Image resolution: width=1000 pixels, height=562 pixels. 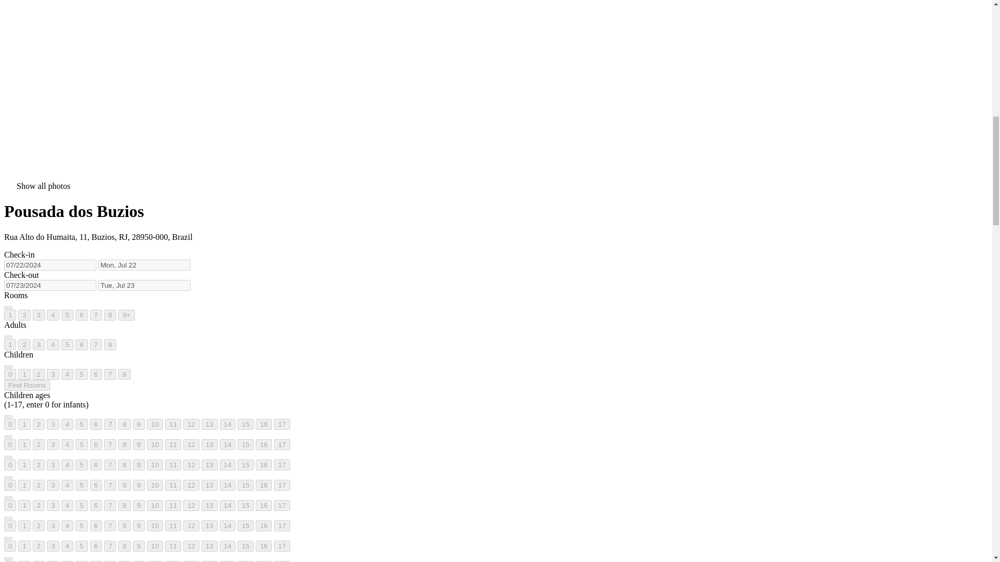 I want to click on 4, so click(x=53, y=344).